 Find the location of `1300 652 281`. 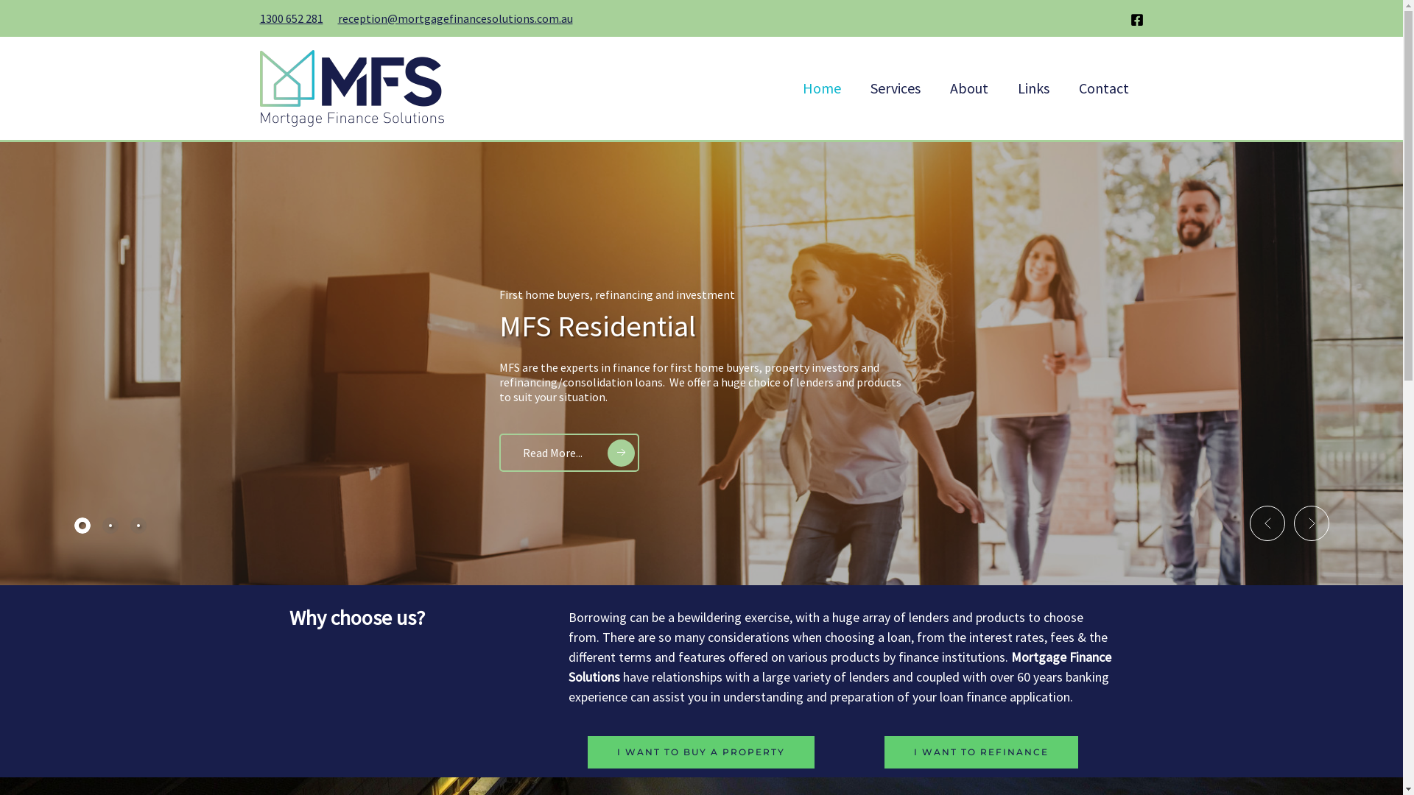

1300 652 281 is located at coordinates (291, 18).